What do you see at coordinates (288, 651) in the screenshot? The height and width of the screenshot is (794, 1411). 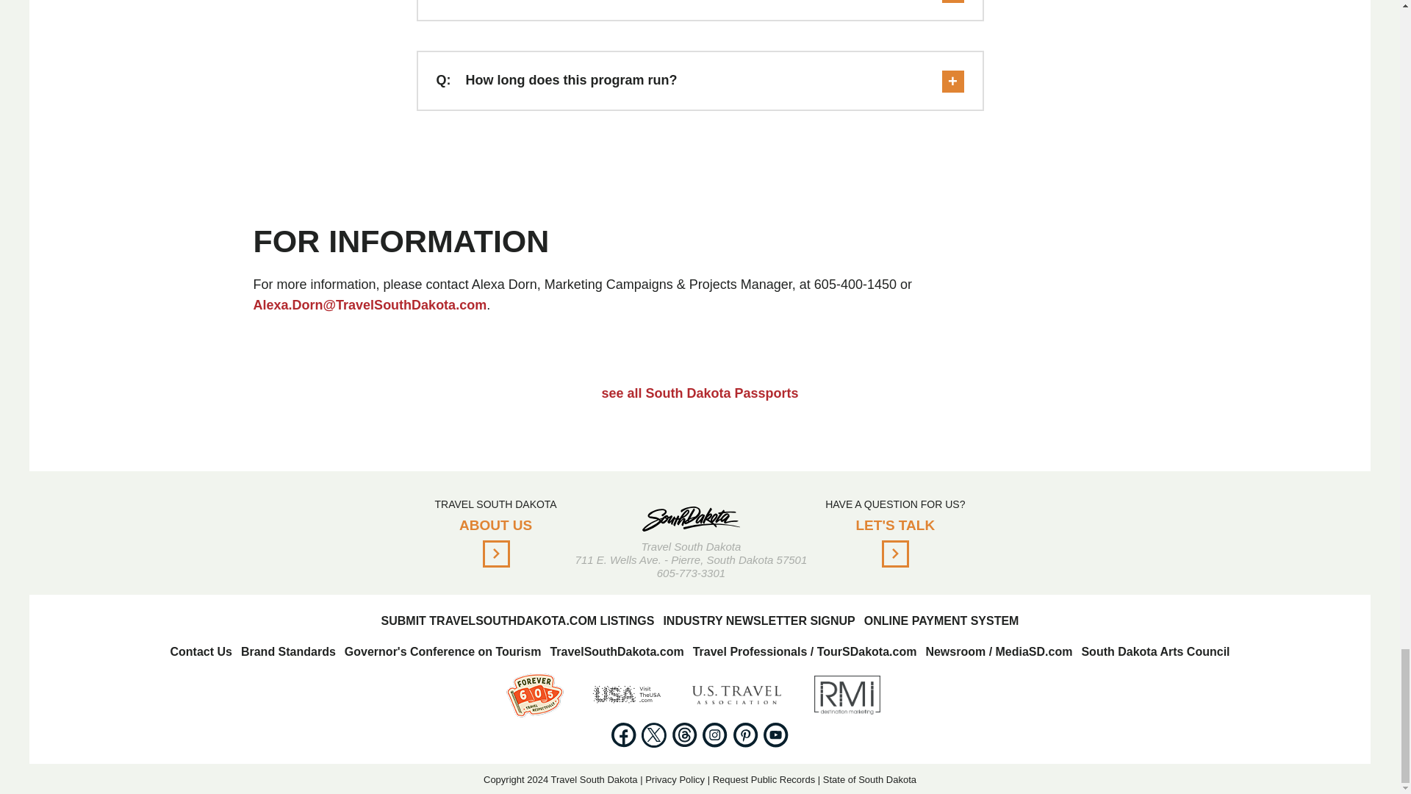 I see `Brand Standards` at bounding box center [288, 651].